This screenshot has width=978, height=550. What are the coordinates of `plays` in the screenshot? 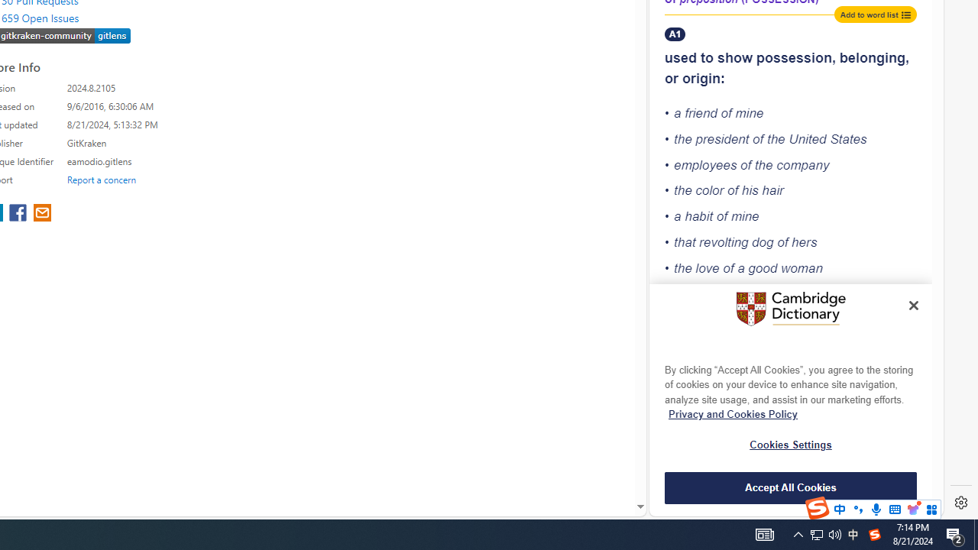 It's located at (767, 294).